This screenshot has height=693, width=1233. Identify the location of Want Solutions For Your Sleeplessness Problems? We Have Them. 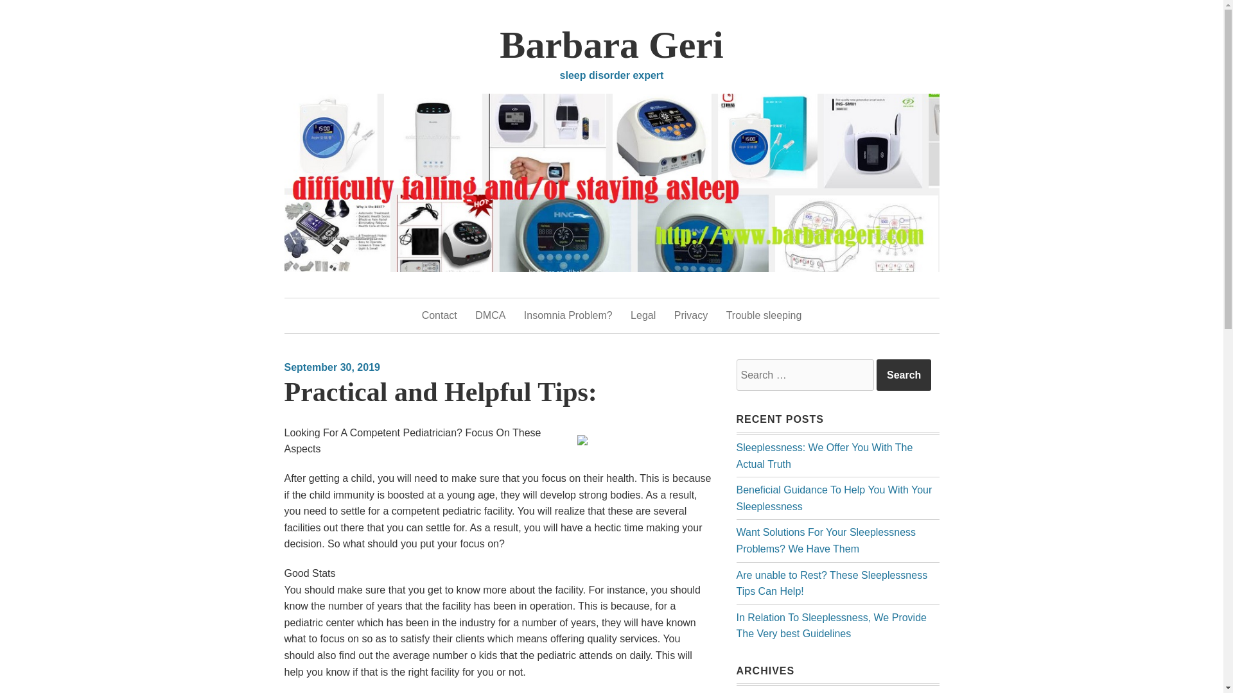
(826, 540).